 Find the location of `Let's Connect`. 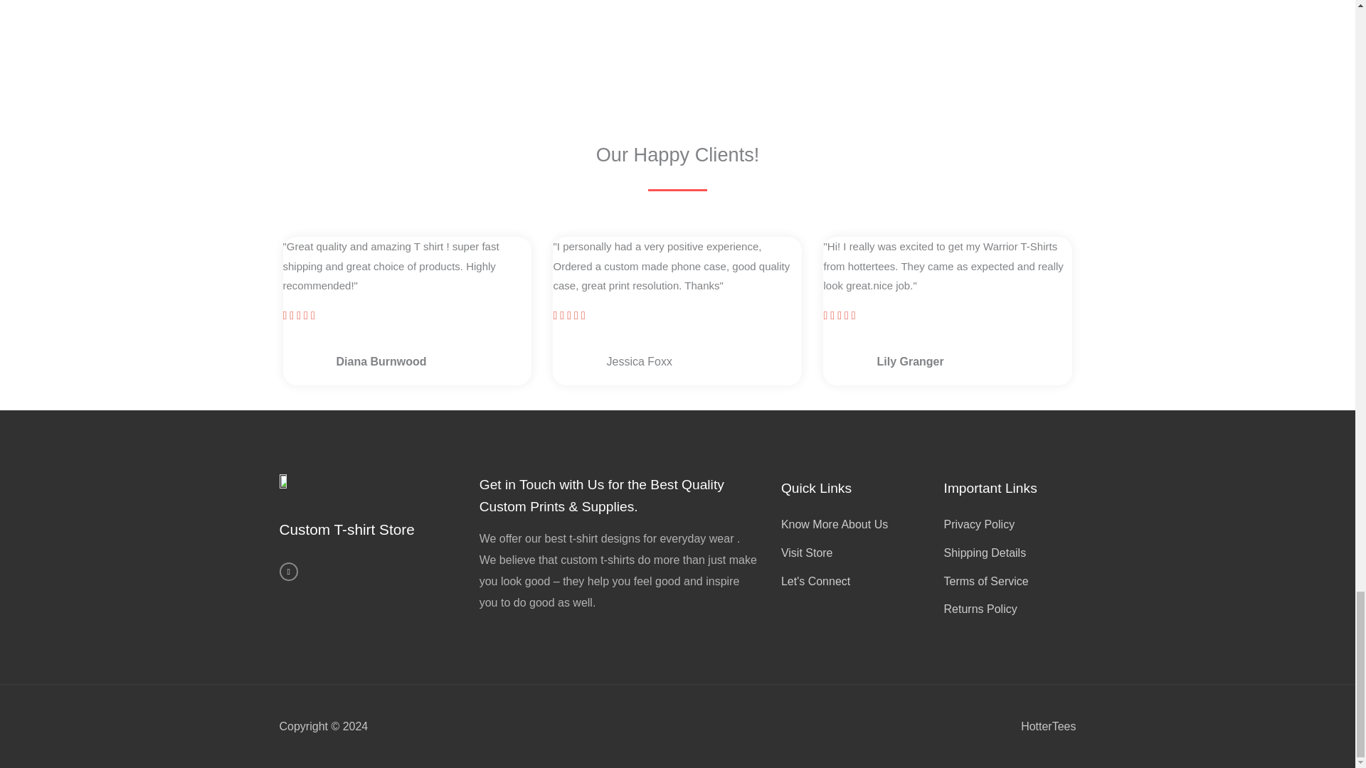

Let's Connect is located at coordinates (855, 582).